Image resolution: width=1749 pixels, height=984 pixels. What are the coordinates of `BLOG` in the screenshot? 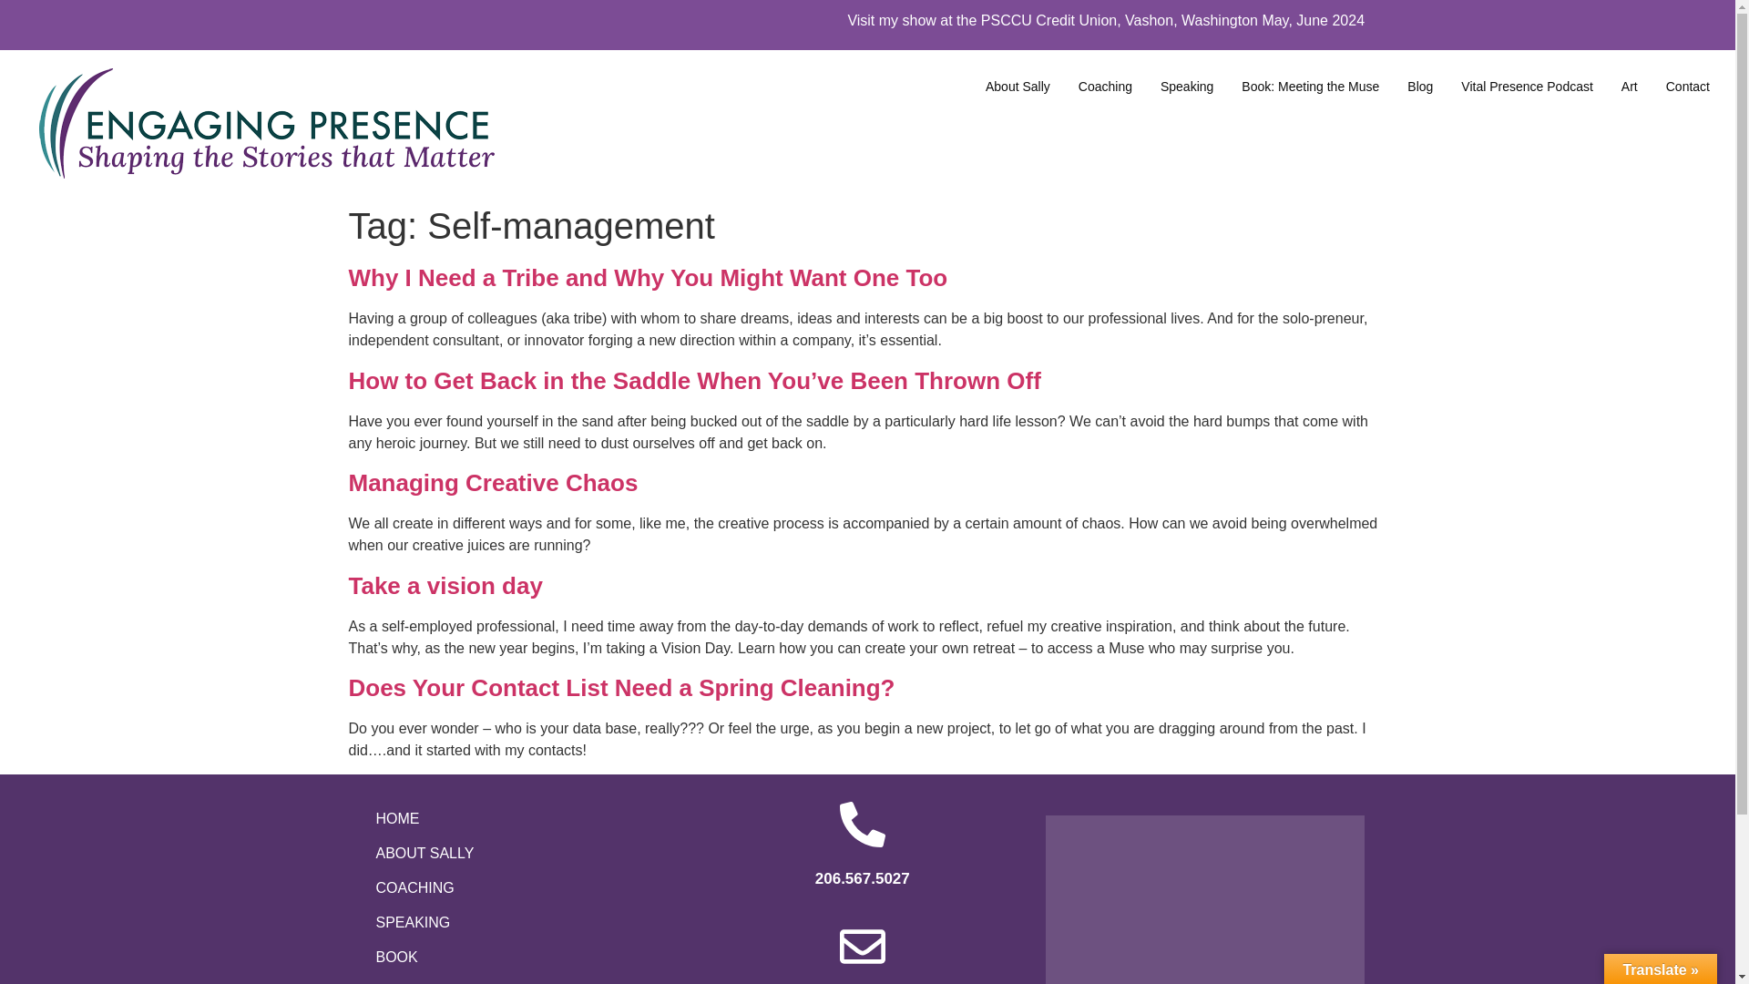 It's located at (519, 979).